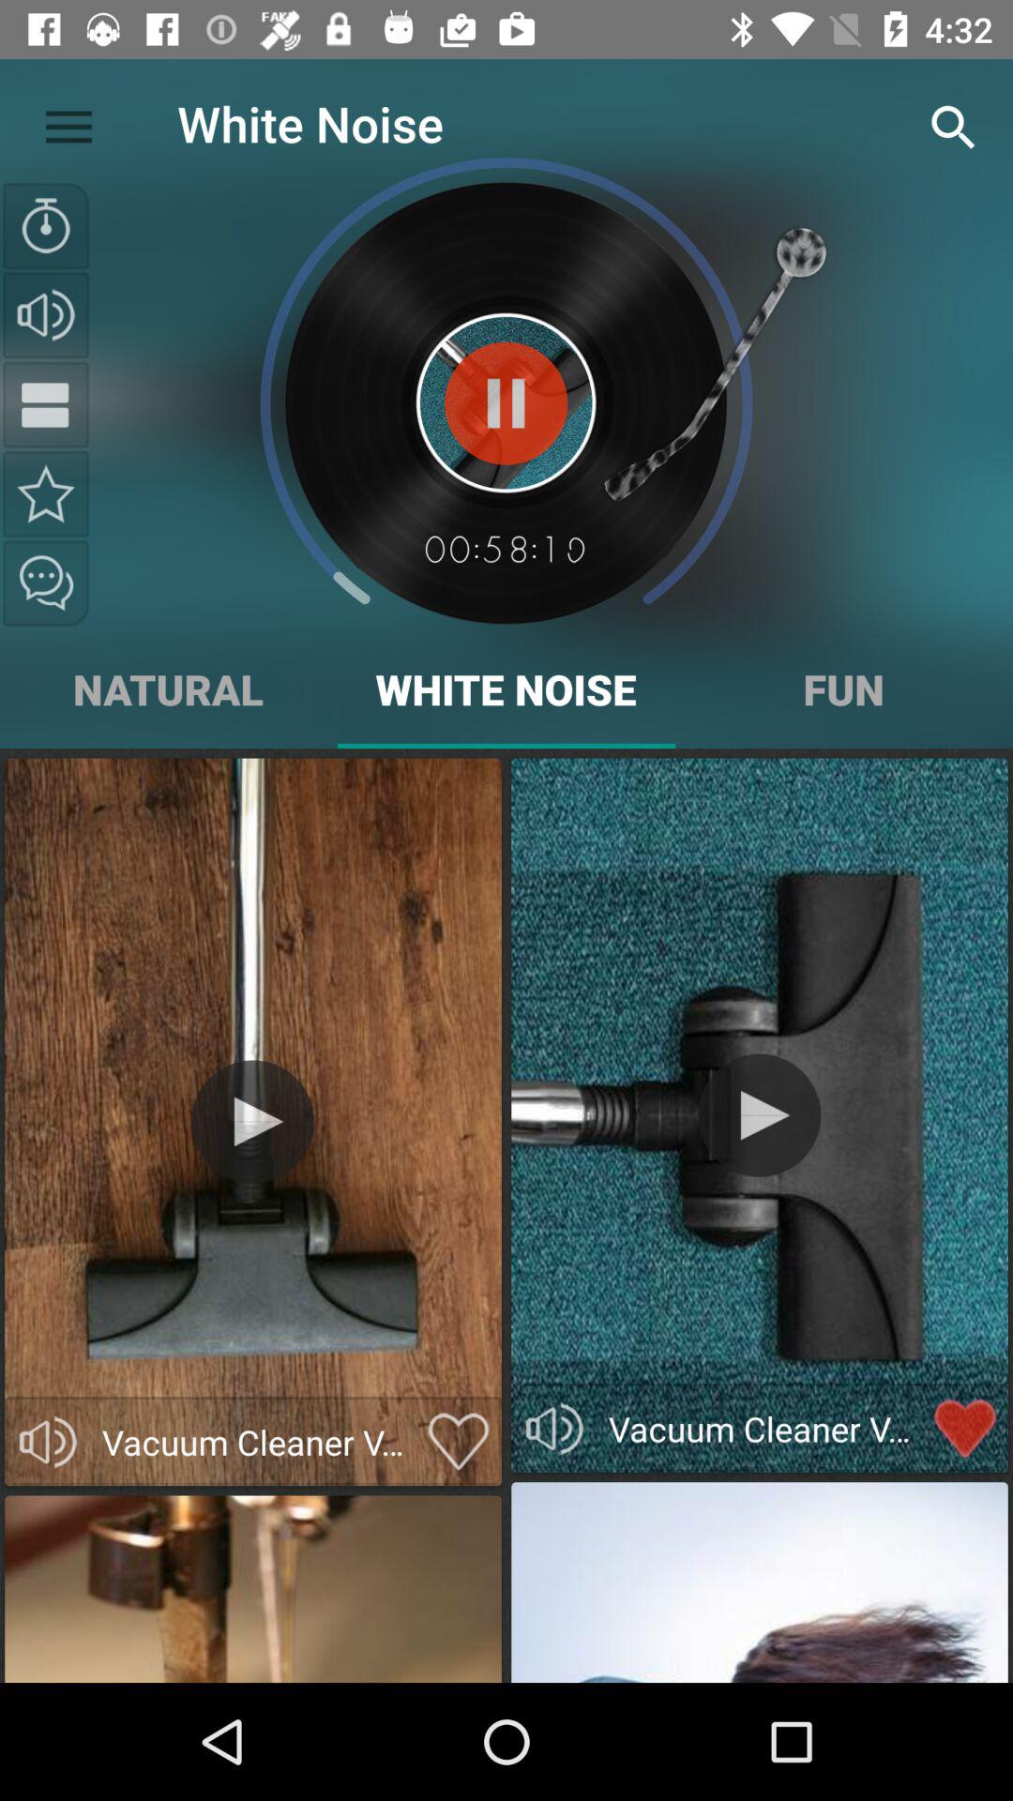 The image size is (1013, 1801). Describe the element at coordinates (506, 403) in the screenshot. I see `click on pause button` at that location.